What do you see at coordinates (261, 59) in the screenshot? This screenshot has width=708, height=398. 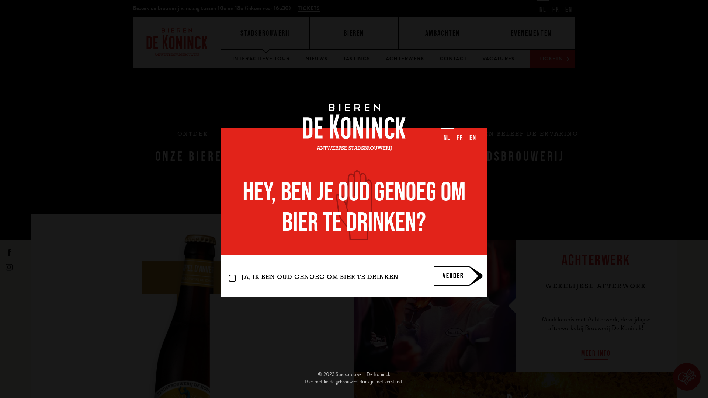 I see `INTERACTIEVE TOUR` at bounding box center [261, 59].